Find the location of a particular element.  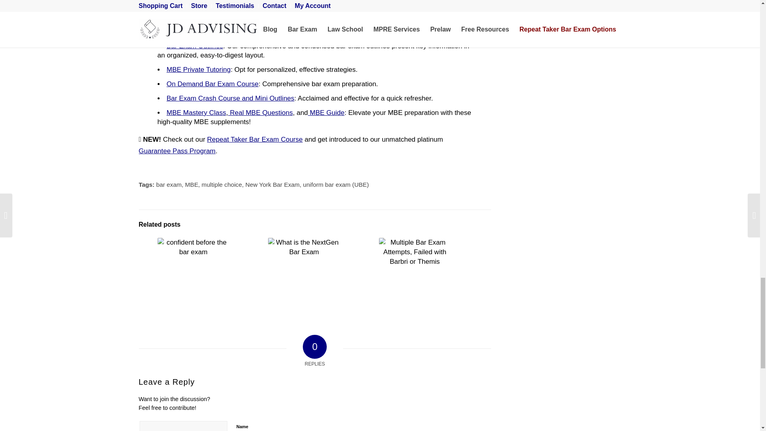

Failed with Barbri or Themis: What Should I Do Differently? is located at coordinates (414, 265).